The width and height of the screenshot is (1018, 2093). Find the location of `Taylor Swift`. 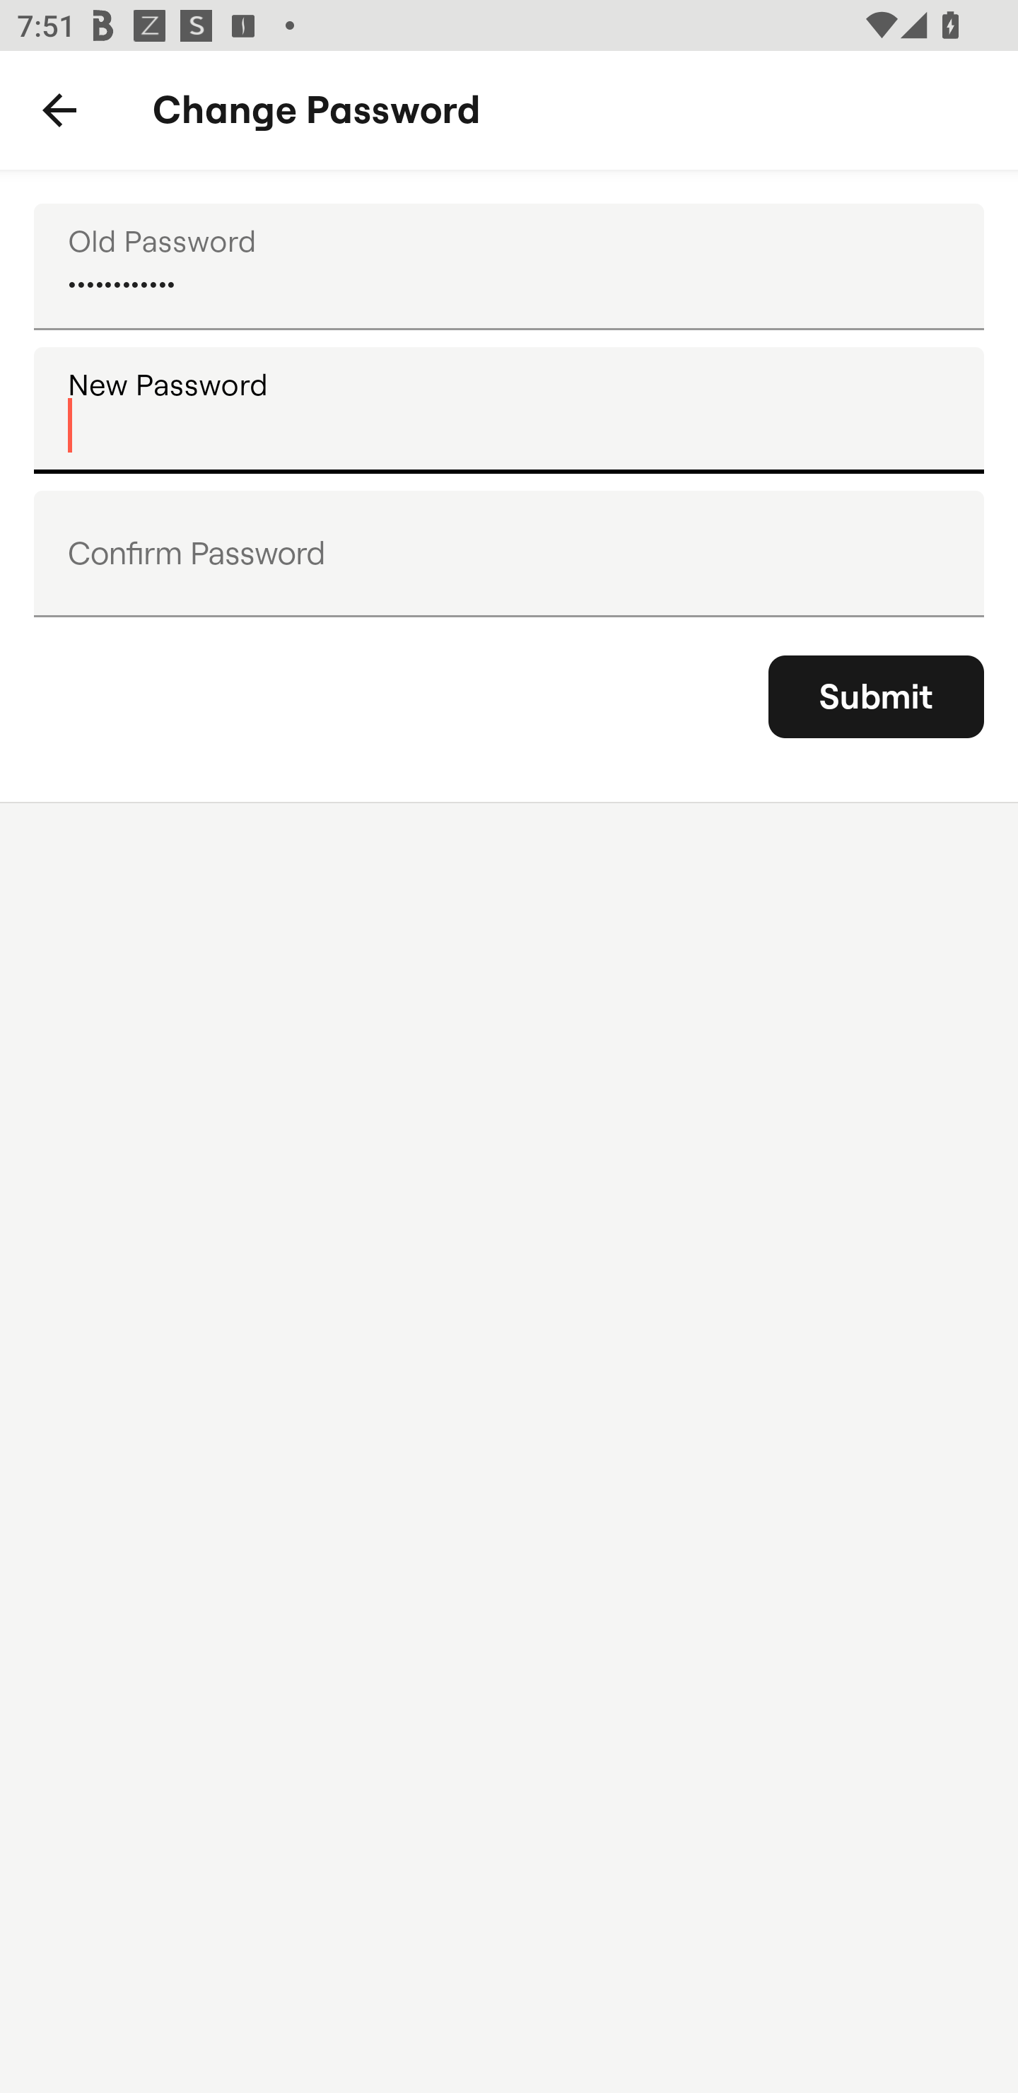

Taylor Swift is located at coordinates (509, 267).